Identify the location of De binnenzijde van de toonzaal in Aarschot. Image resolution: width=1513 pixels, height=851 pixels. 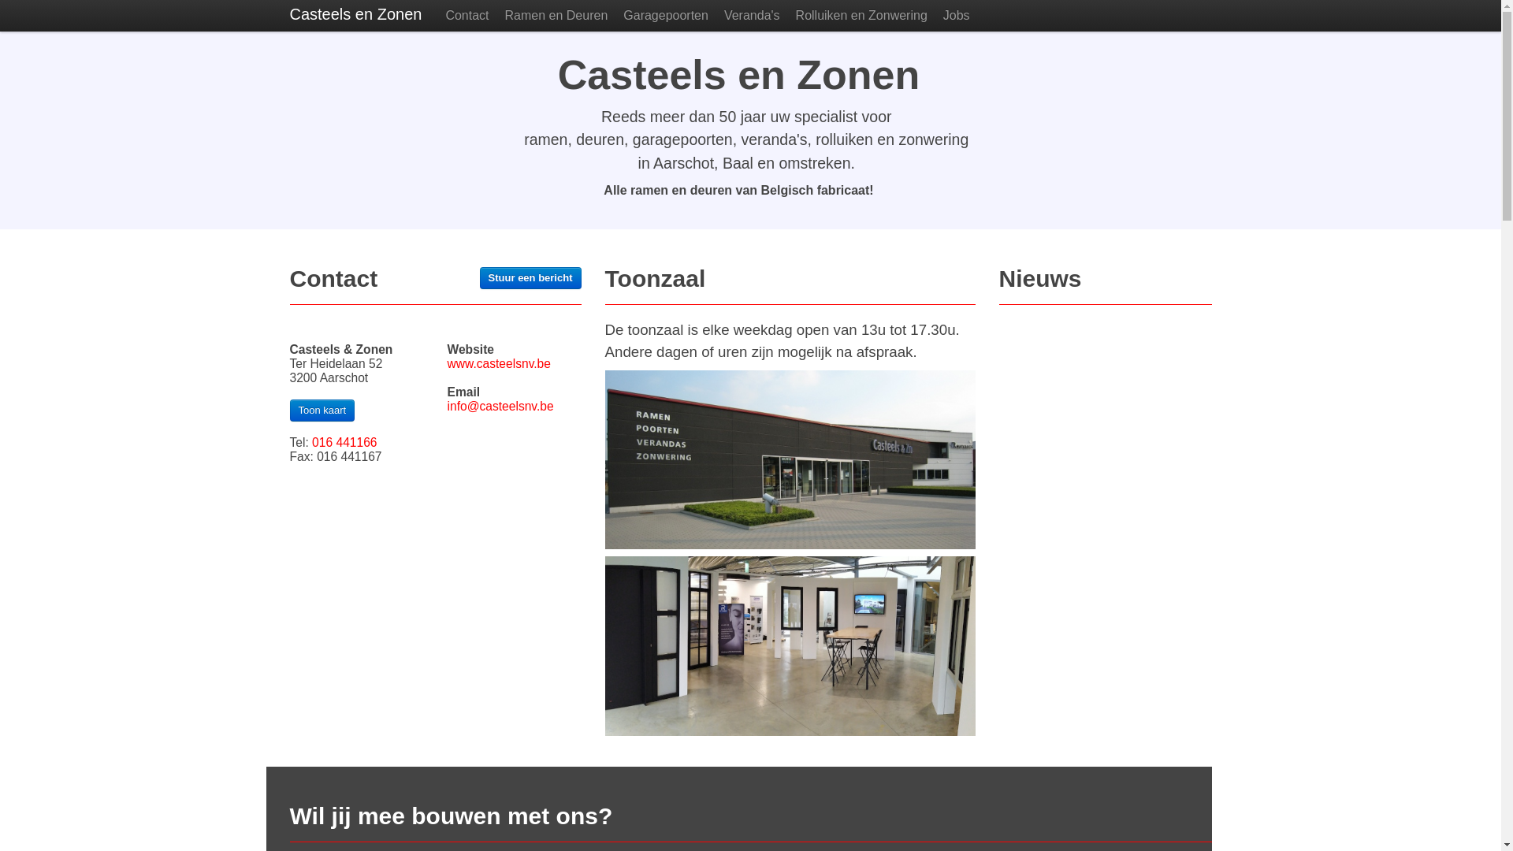
(790, 646).